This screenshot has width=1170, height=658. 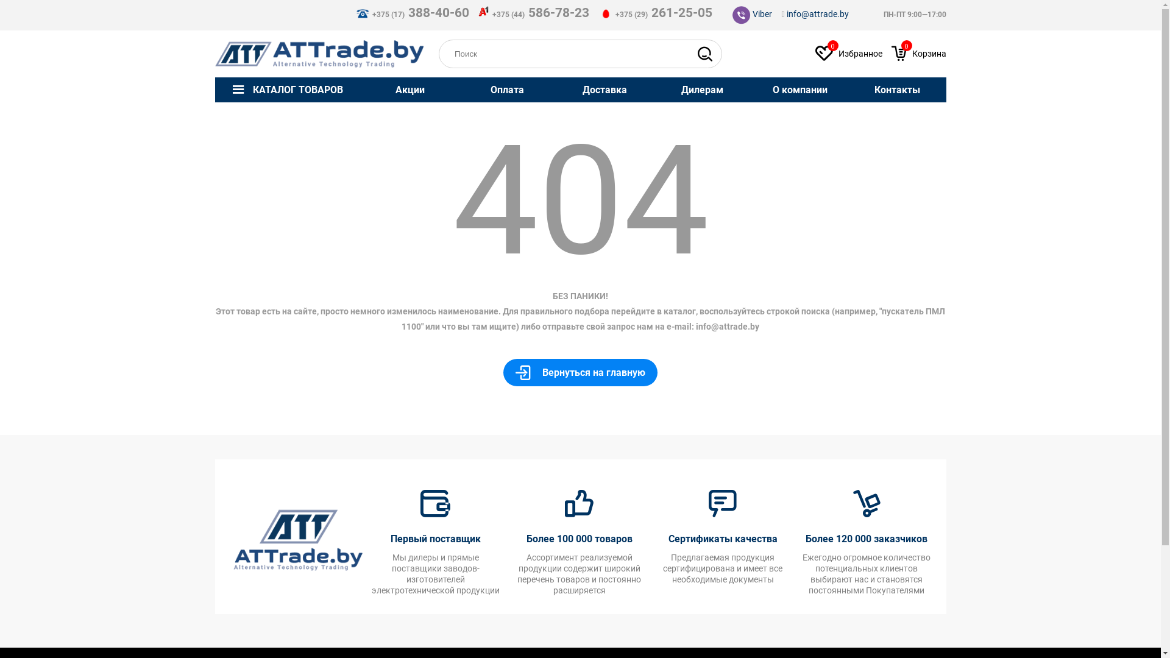 What do you see at coordinates (534, 15) in the screenshot?
I see `  +375 (44)  586-78-23` at bounding box center [534, 15].